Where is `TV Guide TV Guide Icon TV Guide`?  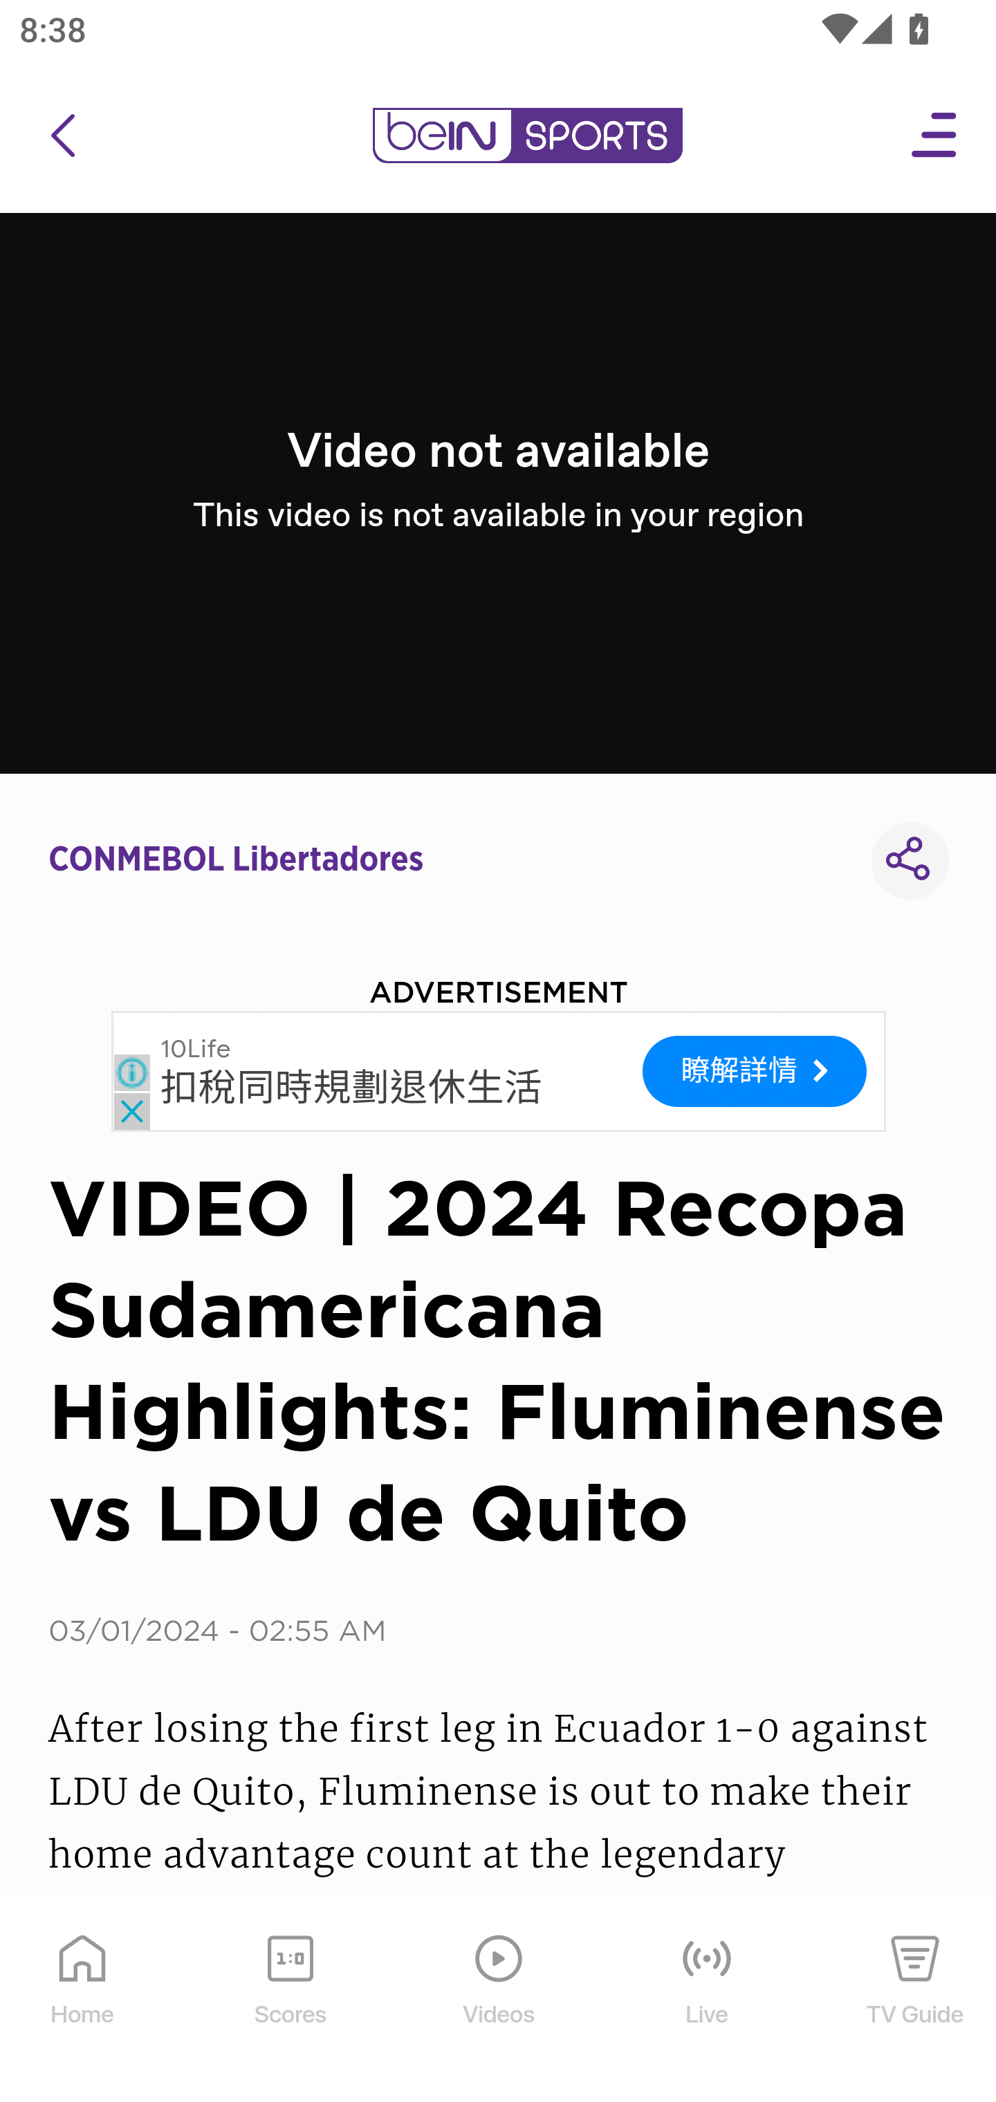
TV Guide TV Guide Icon TV Guide is located at coordinates (916, 2000).